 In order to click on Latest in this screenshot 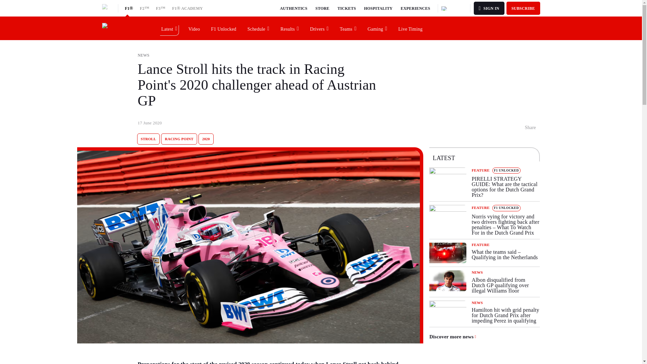, I will do `click(169, 28)`.